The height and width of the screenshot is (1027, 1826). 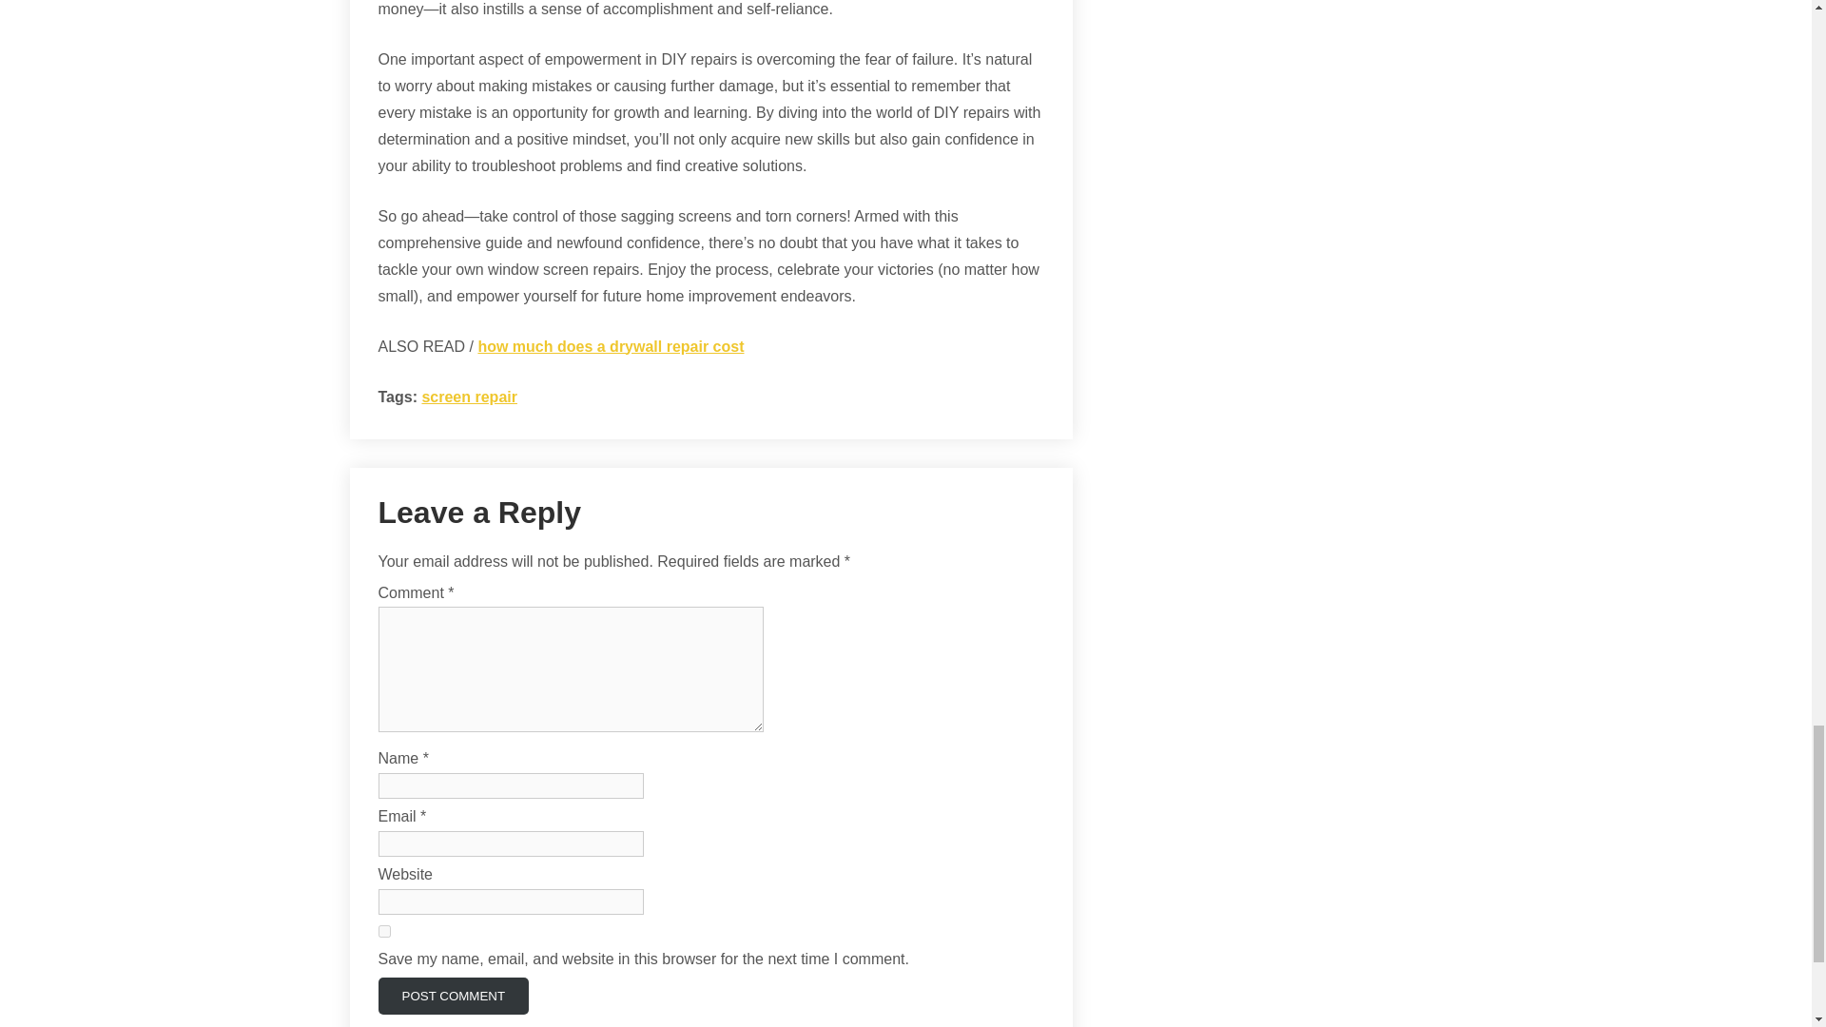 I want to click on screen repair, so click(x=469, y=396).